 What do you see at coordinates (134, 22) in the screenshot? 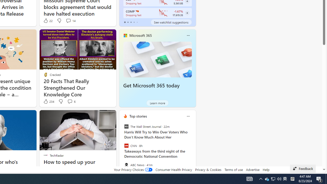
I see `tab-3` at bounding box center [134, 22].